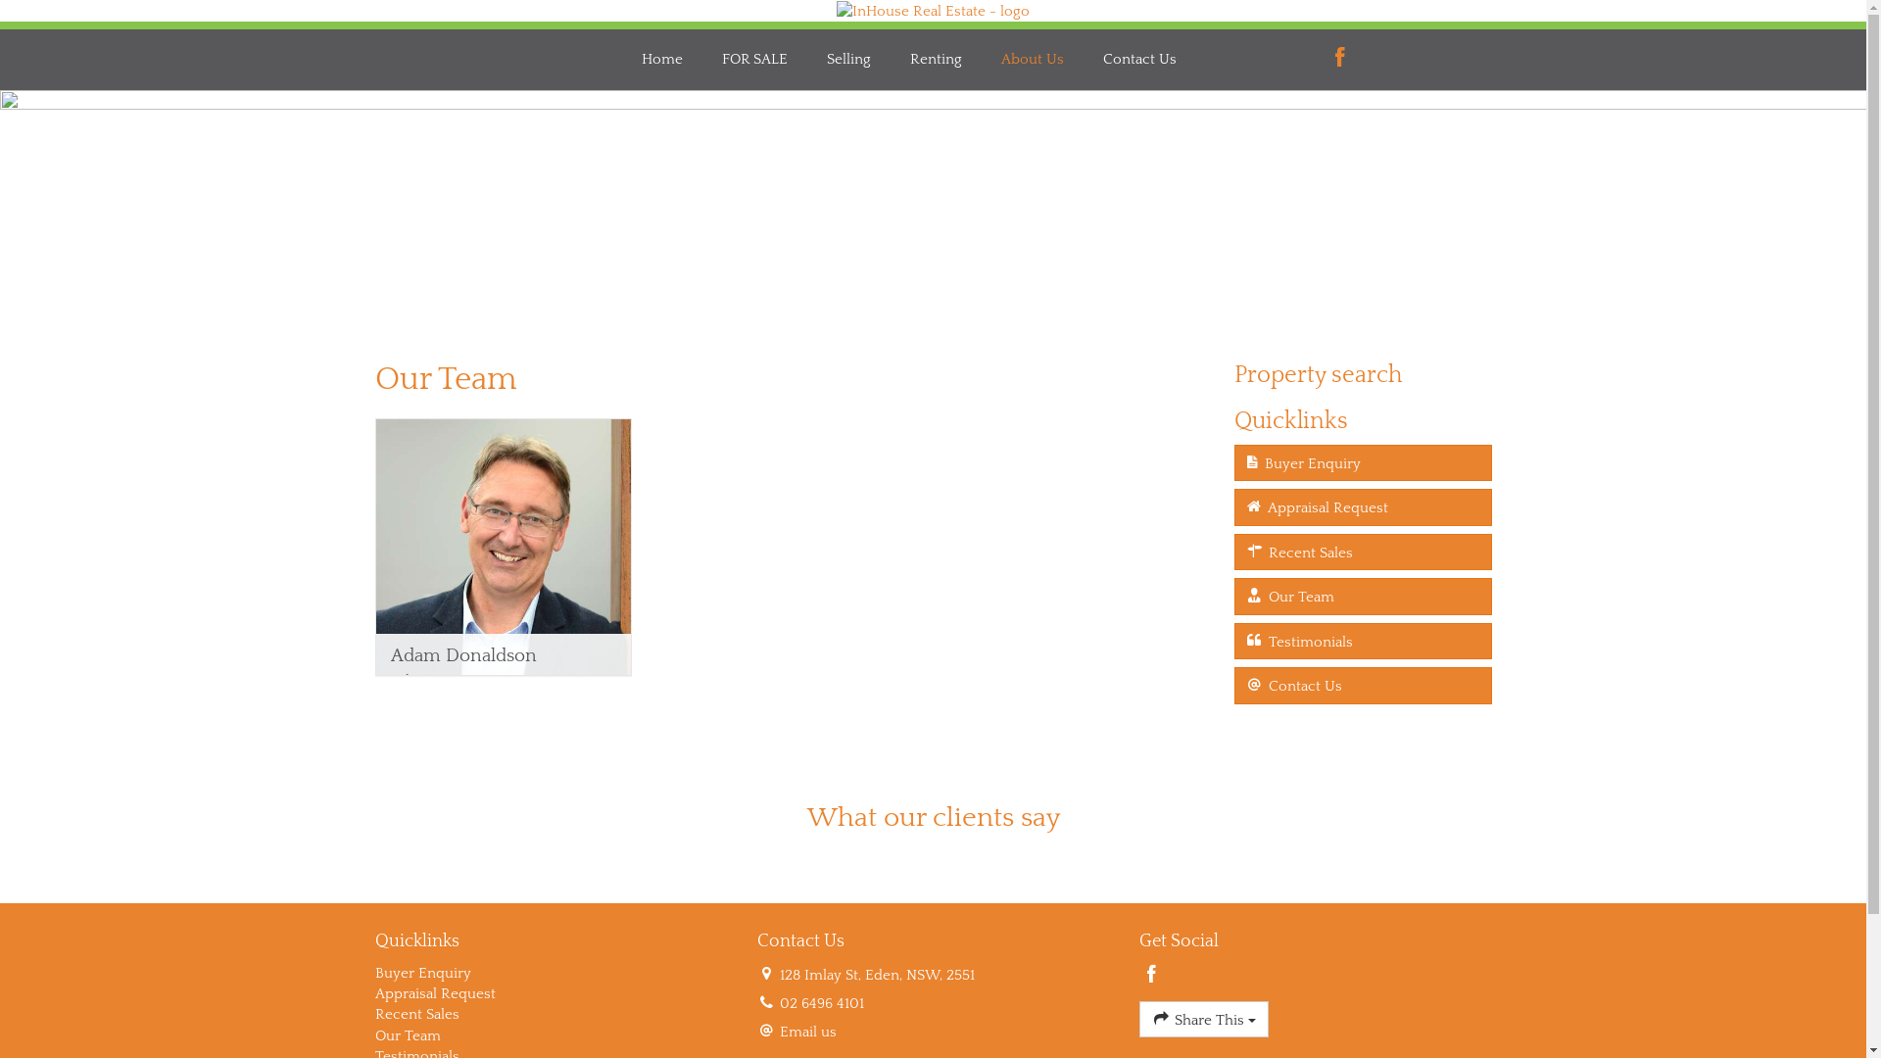 The height and width of the screenshot is (1058, 1881). Describe the element at coordinates (504, 547) in the screenshot. I see `Adam Donaldson` at that location.